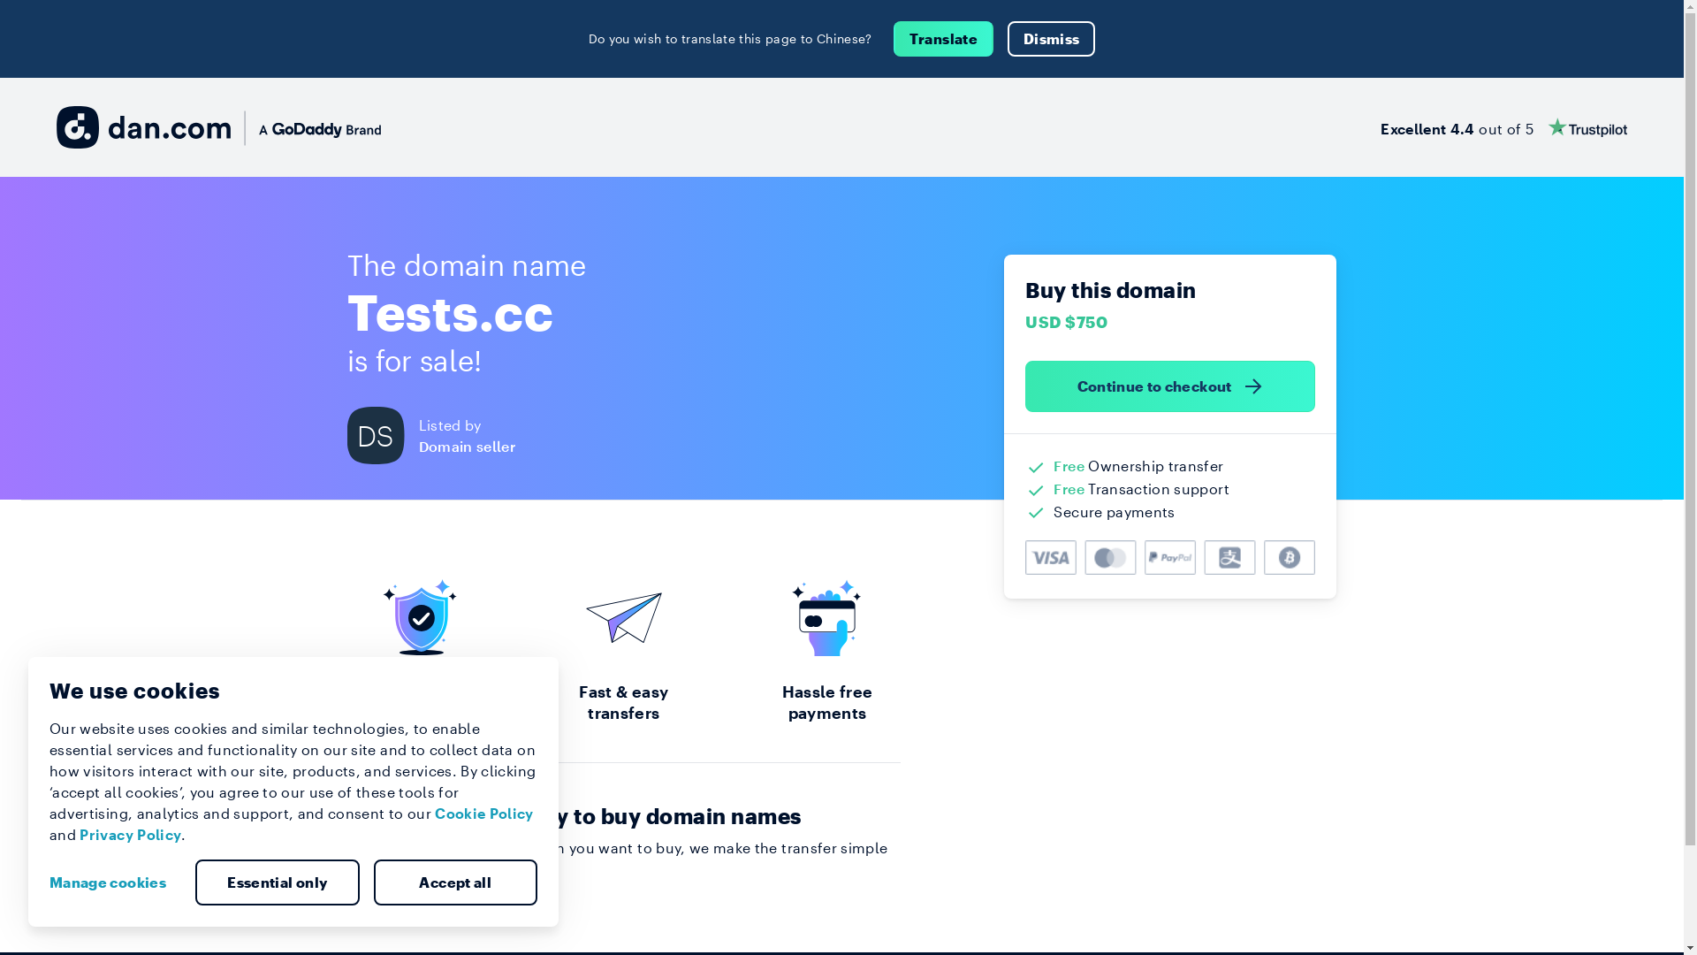 The image size is (1697, 955). Describe the element at coordinates (484, 814) in the screenshot. I see `Cookie Policy` at that location.